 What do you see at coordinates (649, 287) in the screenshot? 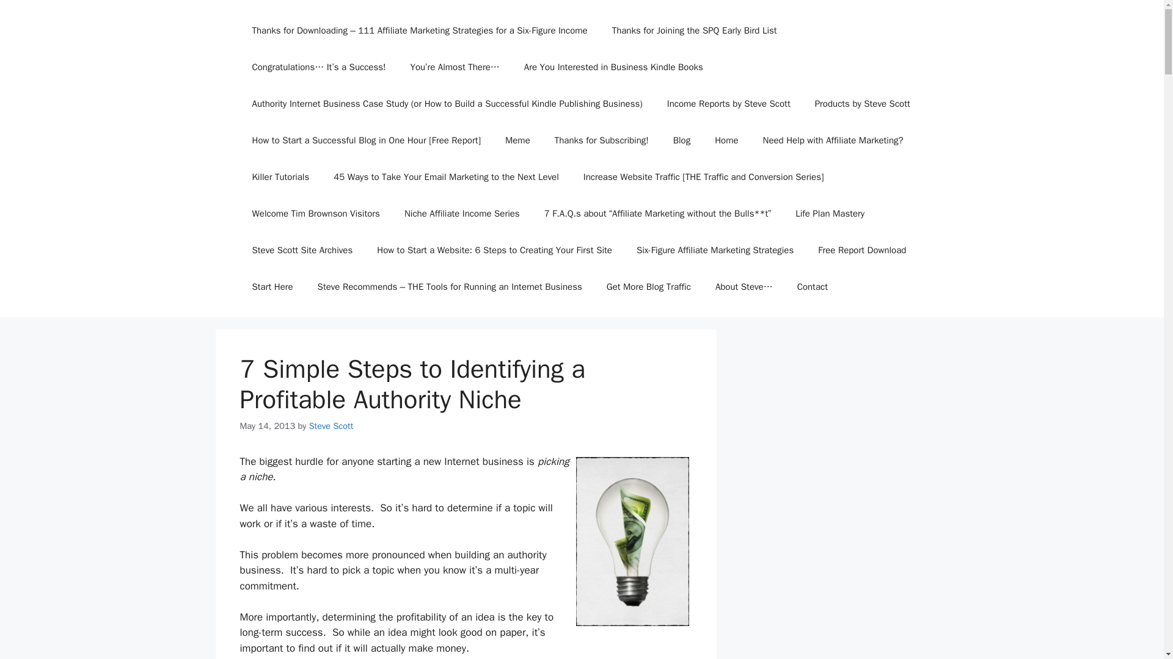
I see `Get More Blog Traffic` at bounding box center [649, 287].